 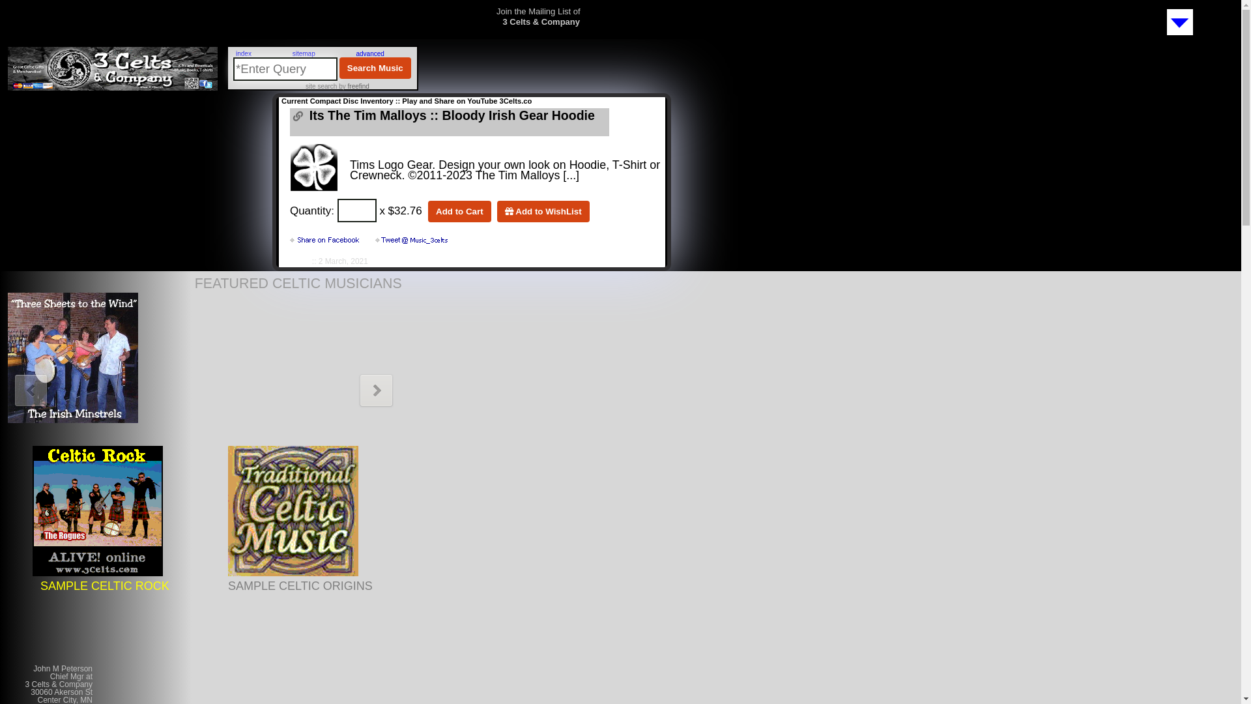 I want to click on Sample Original Celtic Rock., so click(x=98, y=572).